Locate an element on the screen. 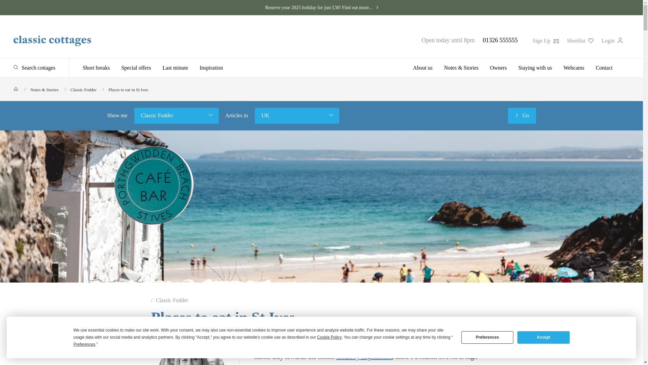 The image size is (648, 365). Sign Up is located at coordinates (545, 41).